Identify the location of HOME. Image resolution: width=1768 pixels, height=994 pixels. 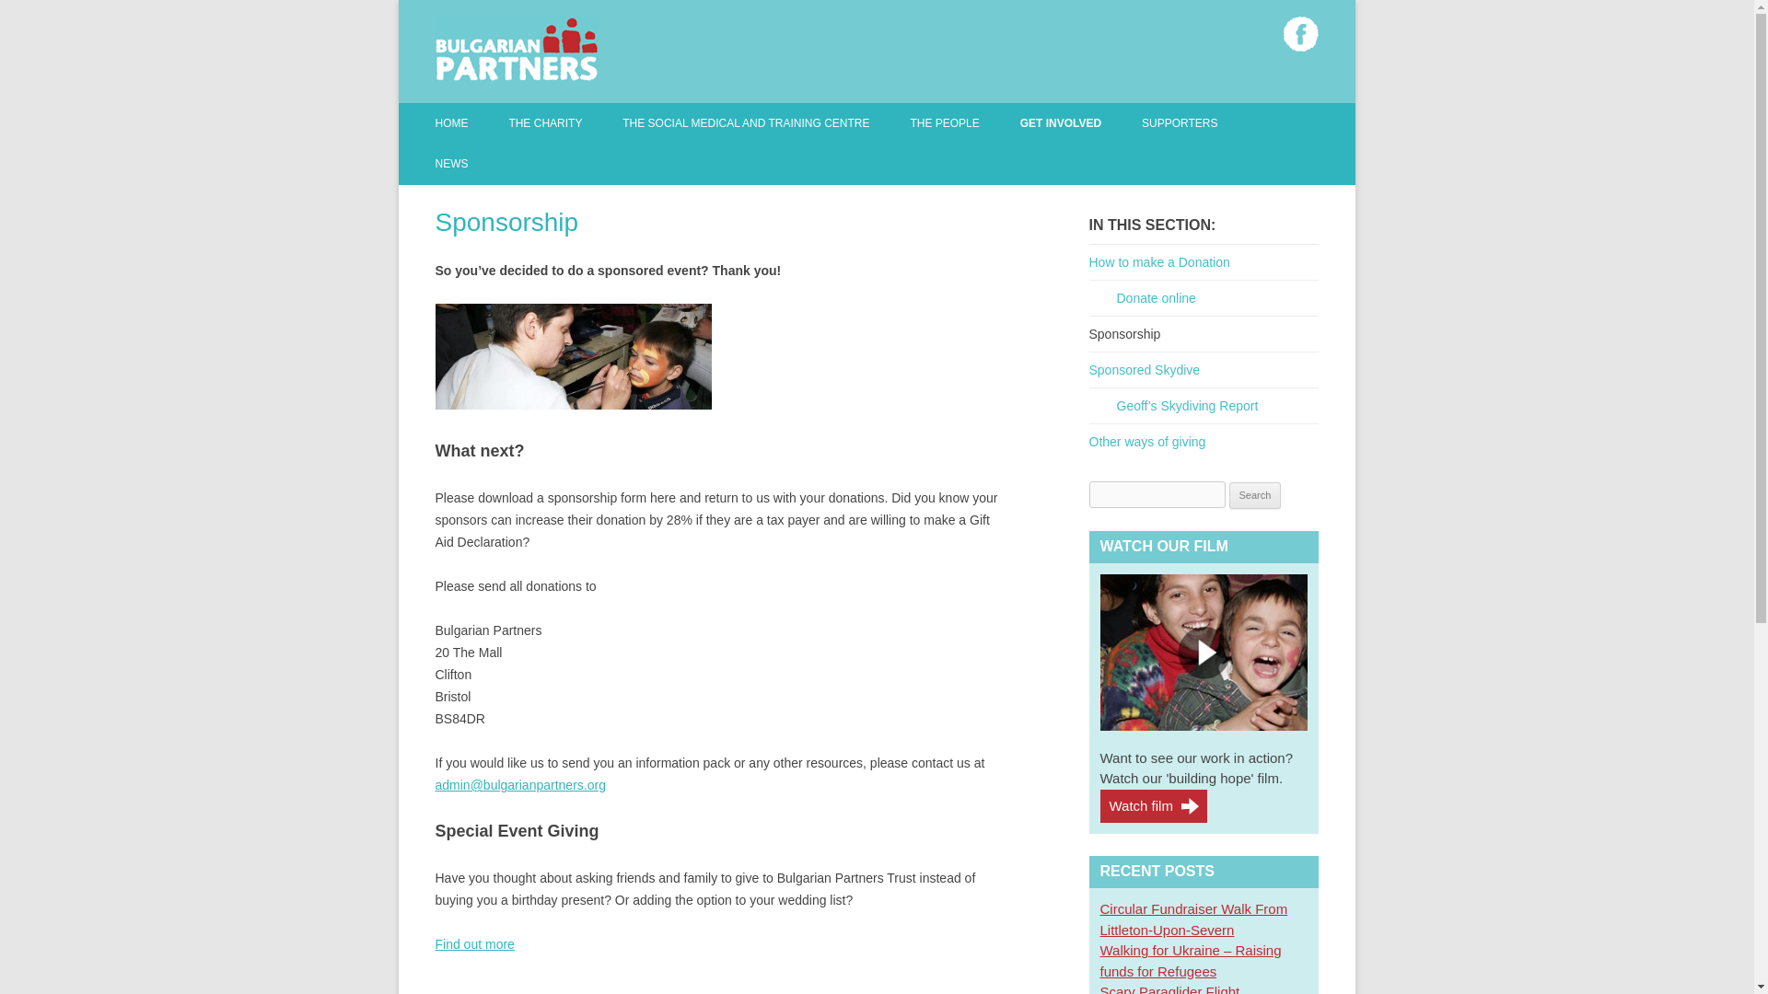
(451, 123).